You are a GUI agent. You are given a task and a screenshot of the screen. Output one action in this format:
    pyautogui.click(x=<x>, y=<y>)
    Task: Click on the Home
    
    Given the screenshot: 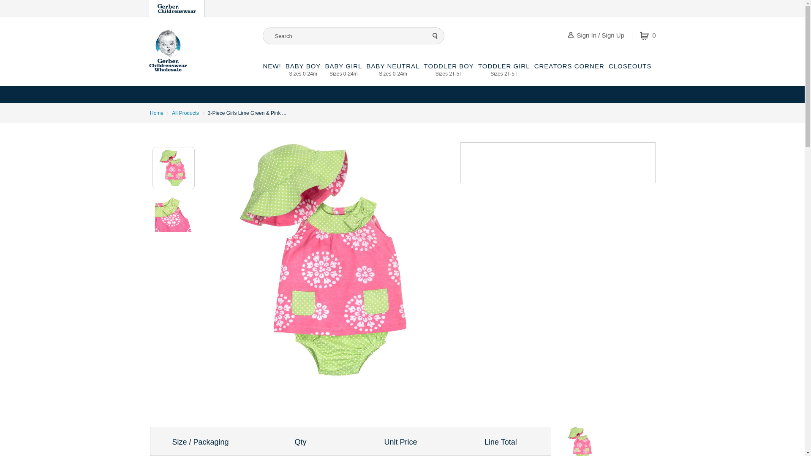 What is the action you would take?
    pyautogui.click(x=157, y=113)
    